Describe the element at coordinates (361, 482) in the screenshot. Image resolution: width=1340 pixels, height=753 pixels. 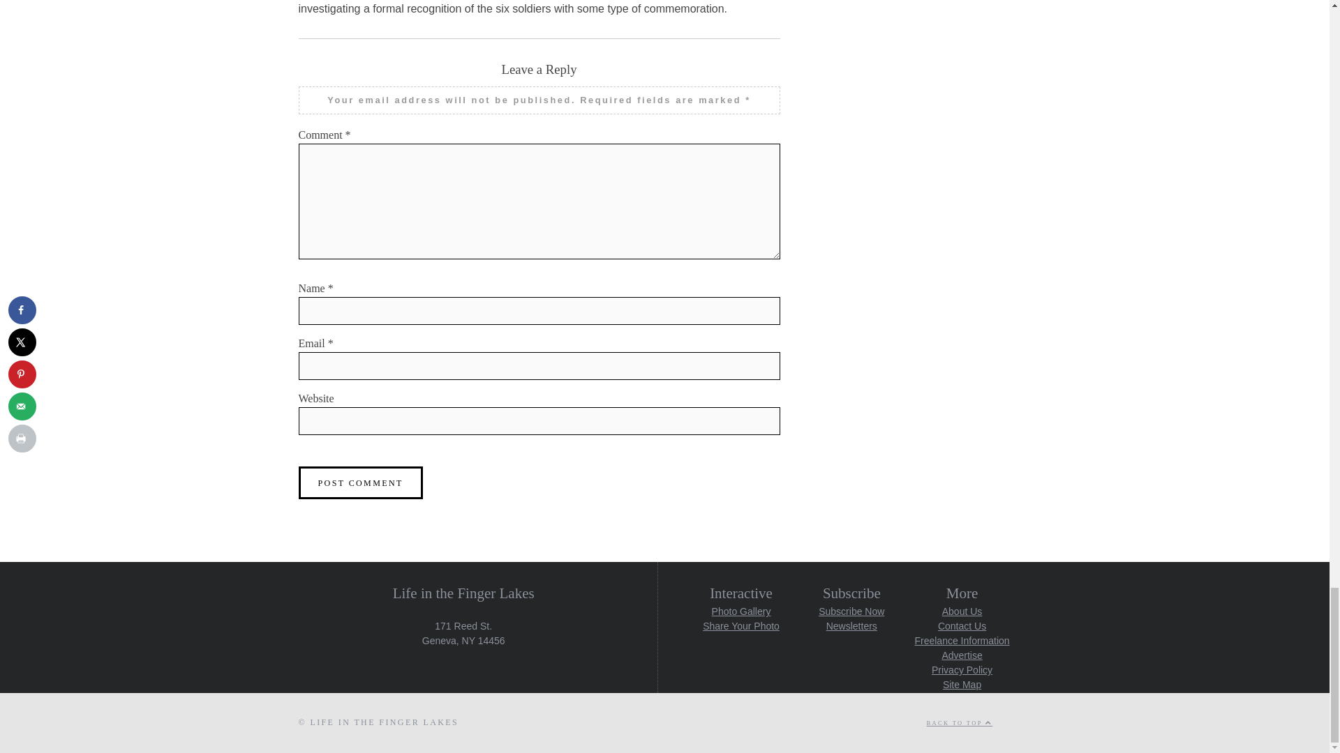
I see `Post Comment` at that location.